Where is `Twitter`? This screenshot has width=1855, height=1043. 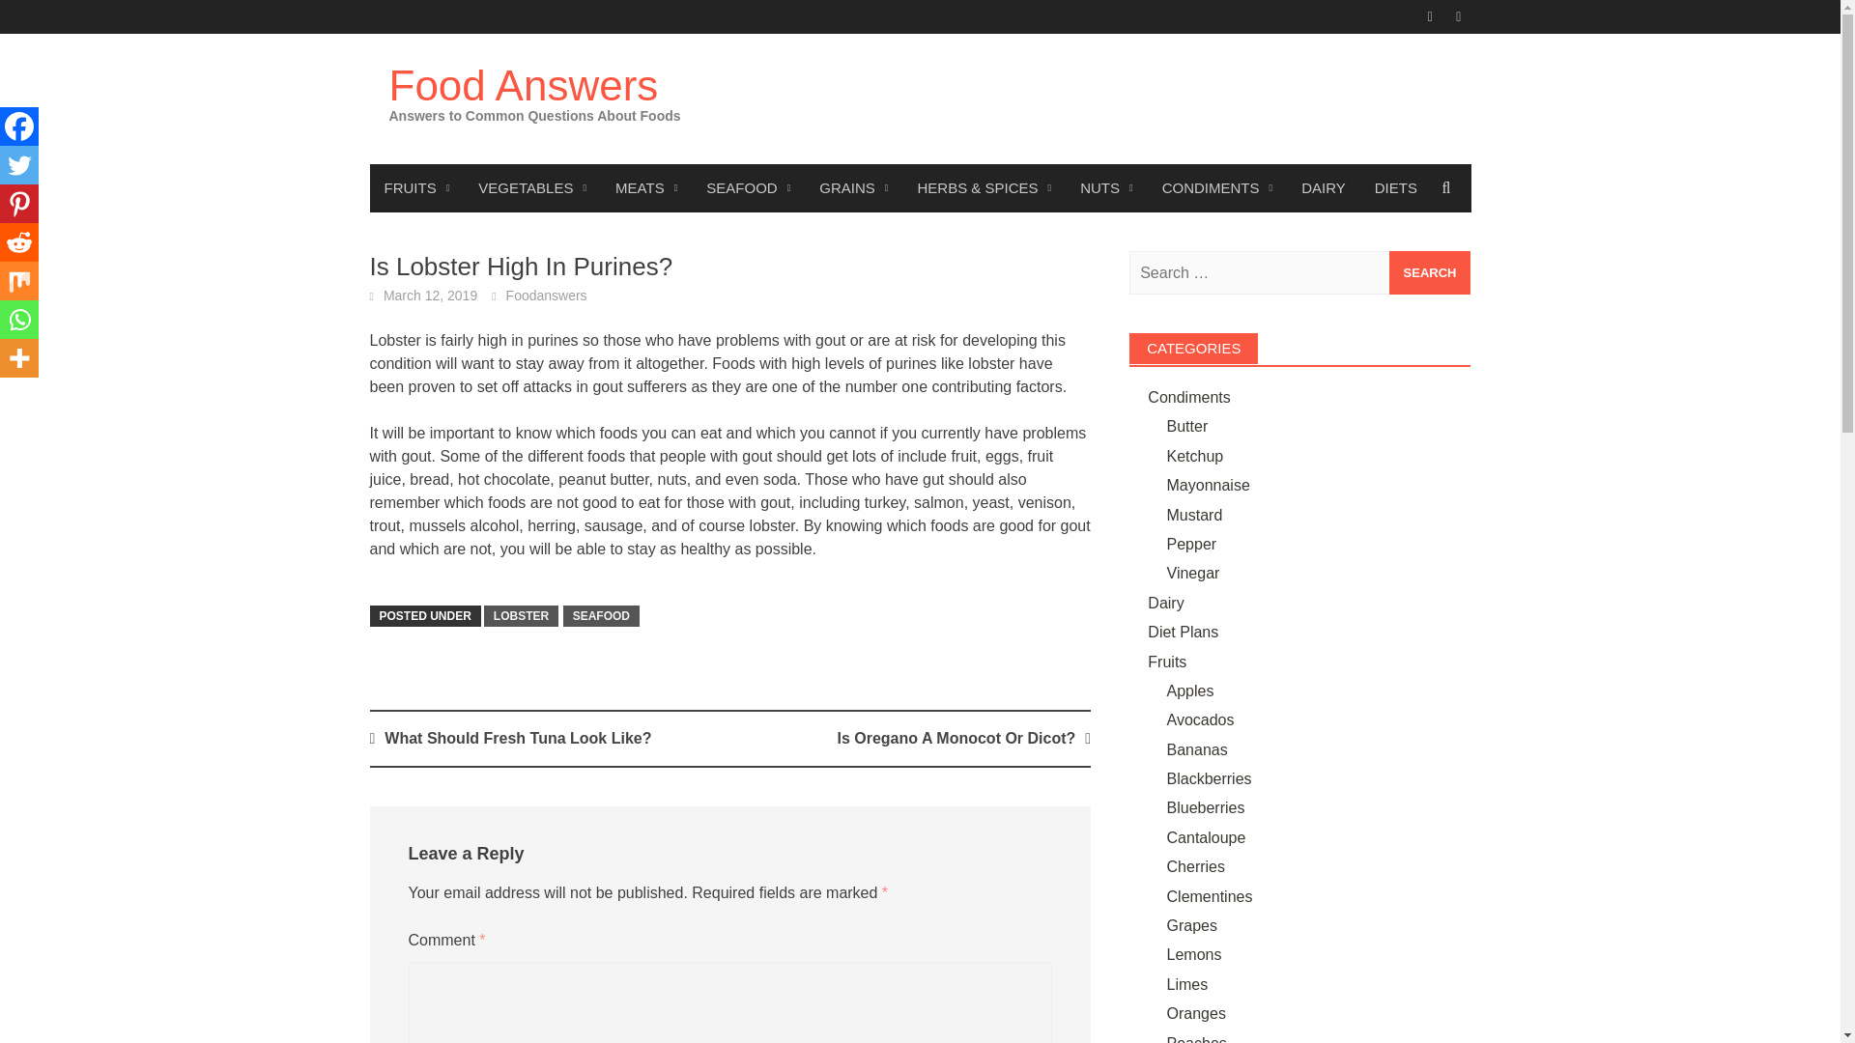
Twitter is located at coordinates (19, 165).